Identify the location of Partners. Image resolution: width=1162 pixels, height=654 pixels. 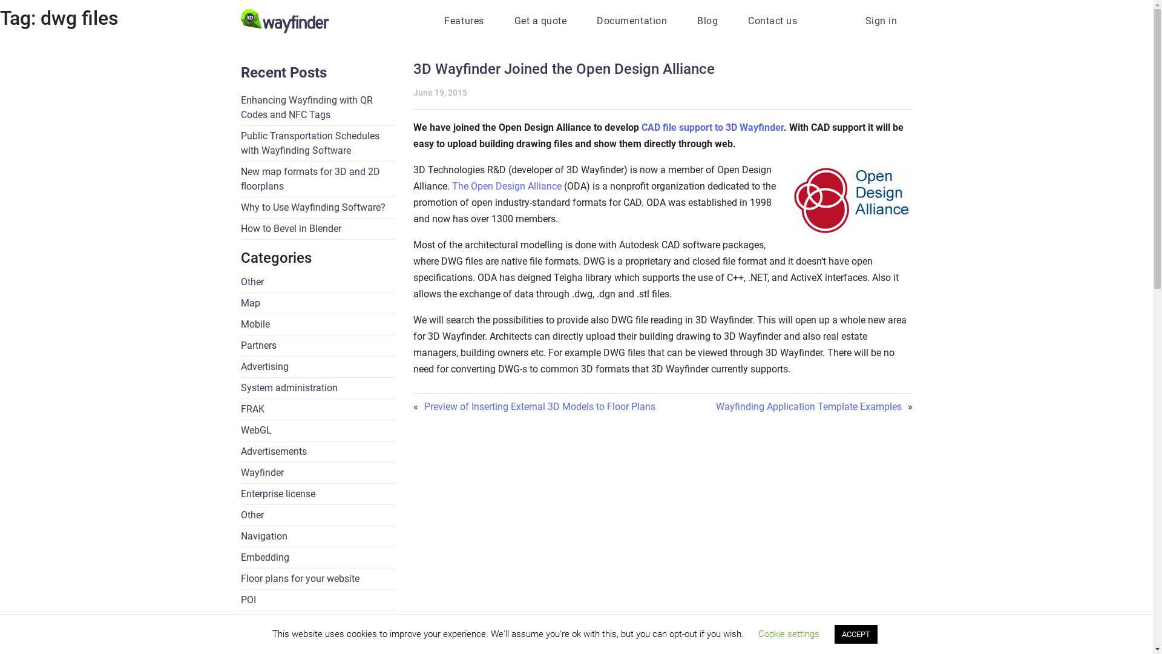
(318, 346).